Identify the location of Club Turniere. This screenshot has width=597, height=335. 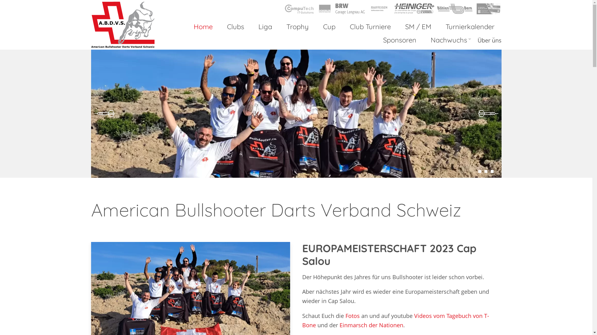
(370, 27).